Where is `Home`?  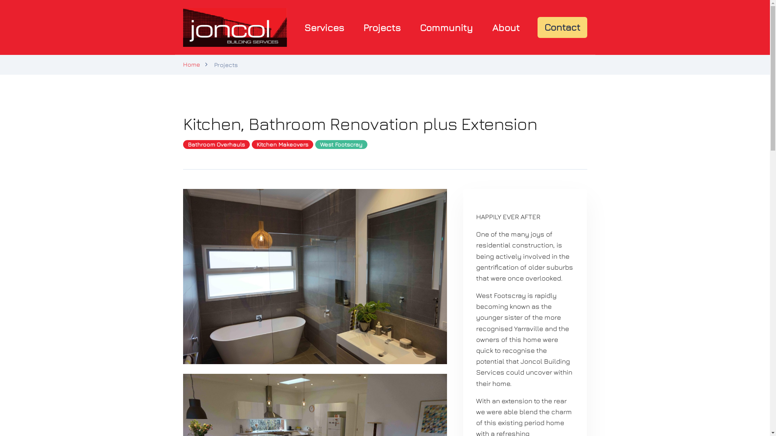
Home is located at coordinates (191, 65).